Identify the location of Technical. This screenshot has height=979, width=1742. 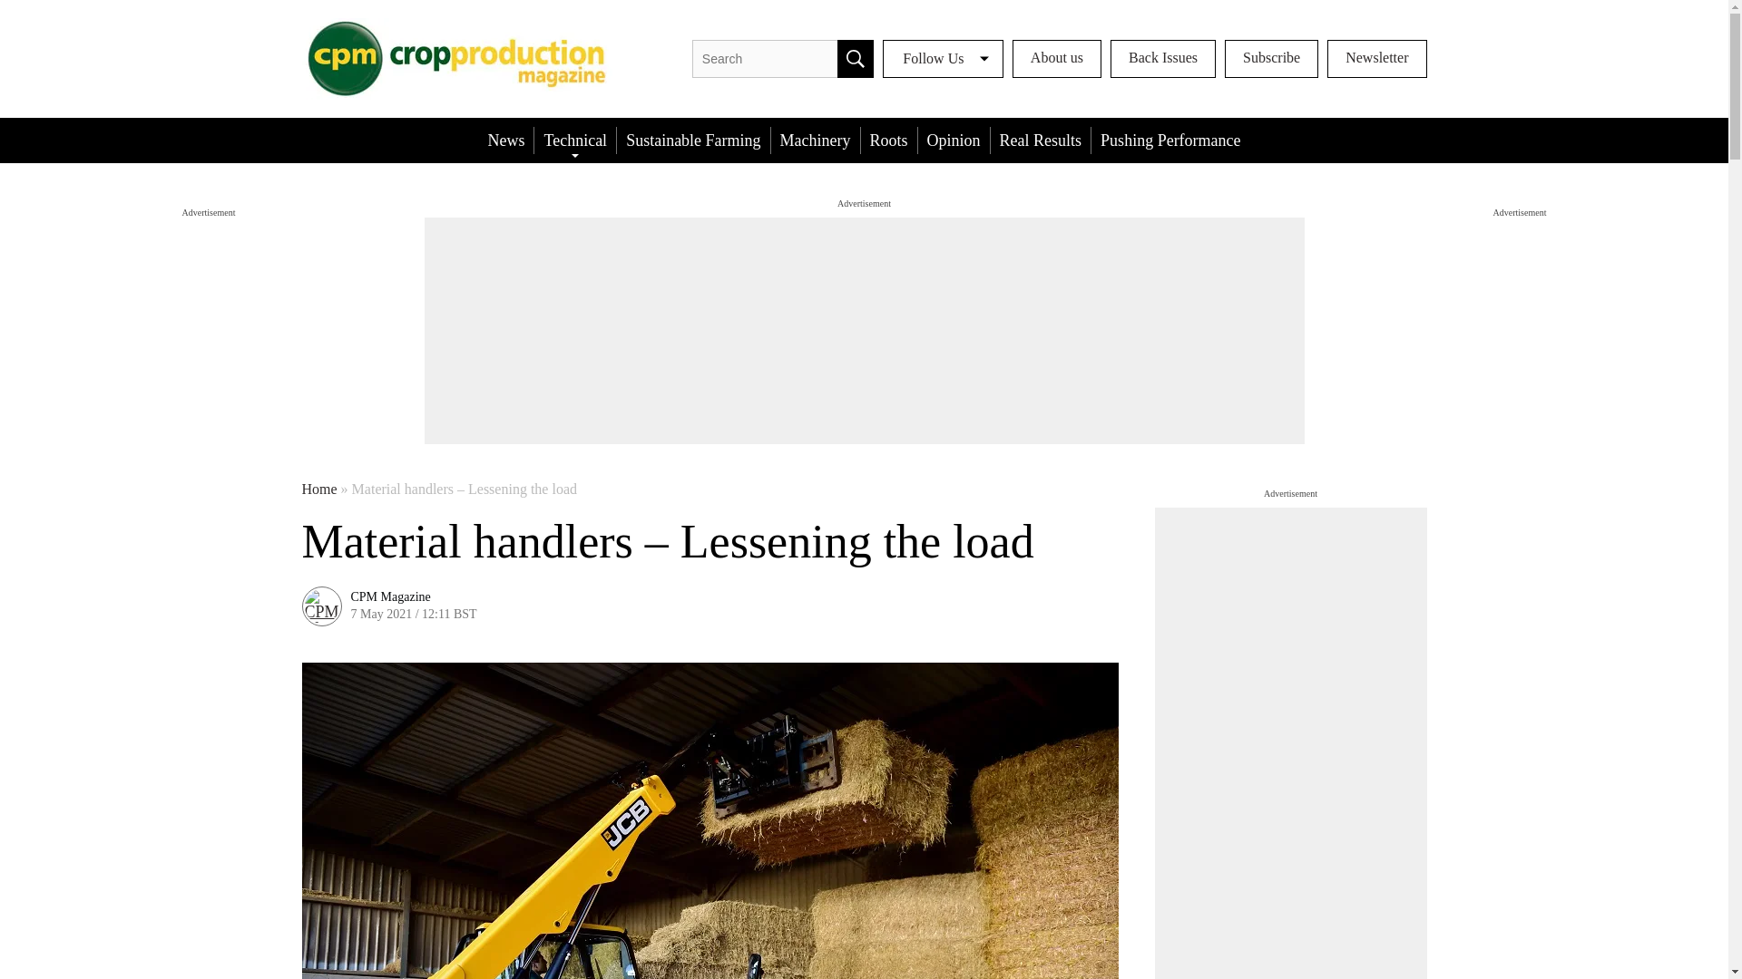
(575, 140).